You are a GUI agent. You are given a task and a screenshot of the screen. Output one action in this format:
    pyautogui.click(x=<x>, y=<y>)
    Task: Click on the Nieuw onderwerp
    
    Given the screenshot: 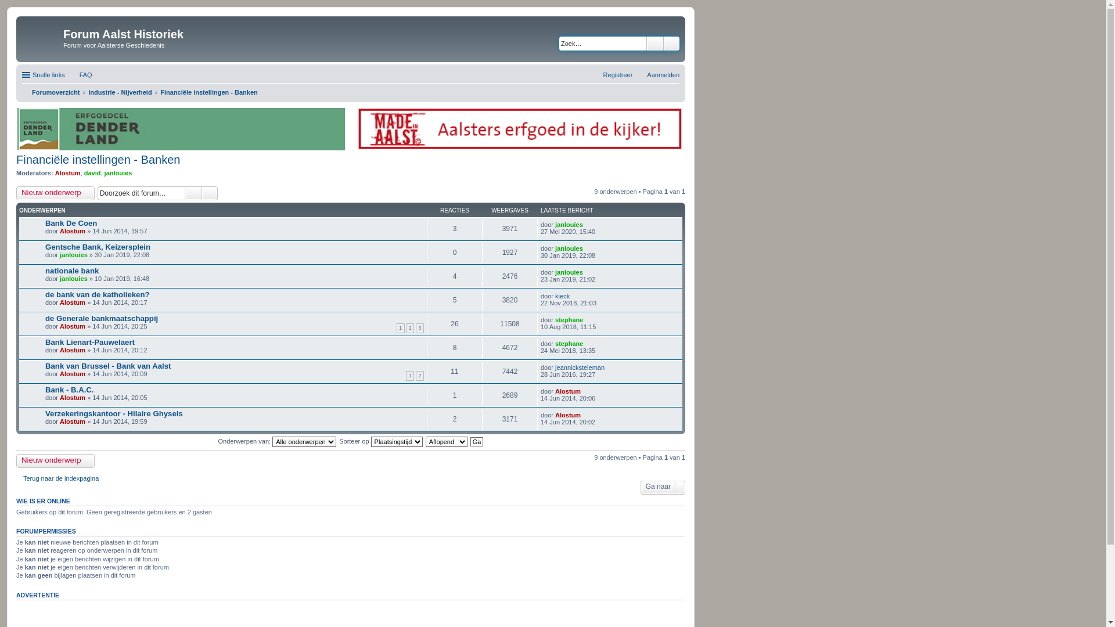 What is the action you would take?
    pyautogui.click(x=56, y=193)
    